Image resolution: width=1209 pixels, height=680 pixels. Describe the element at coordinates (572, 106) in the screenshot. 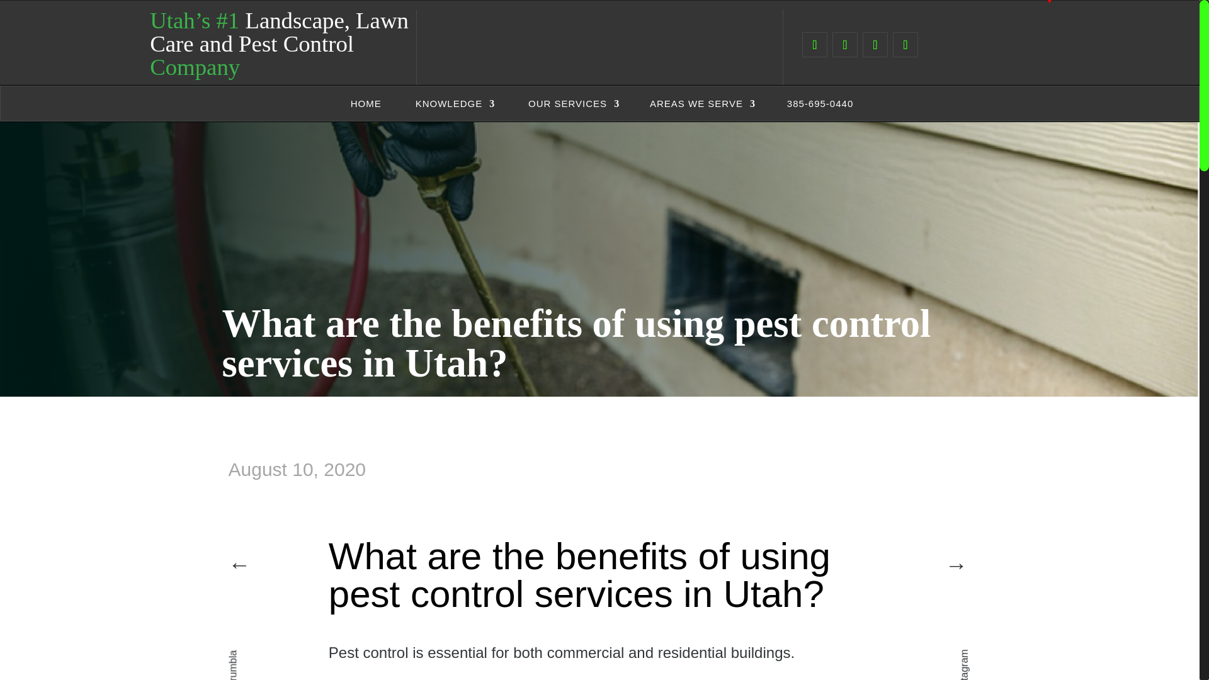

I see `OUR SERVICES` at that location.